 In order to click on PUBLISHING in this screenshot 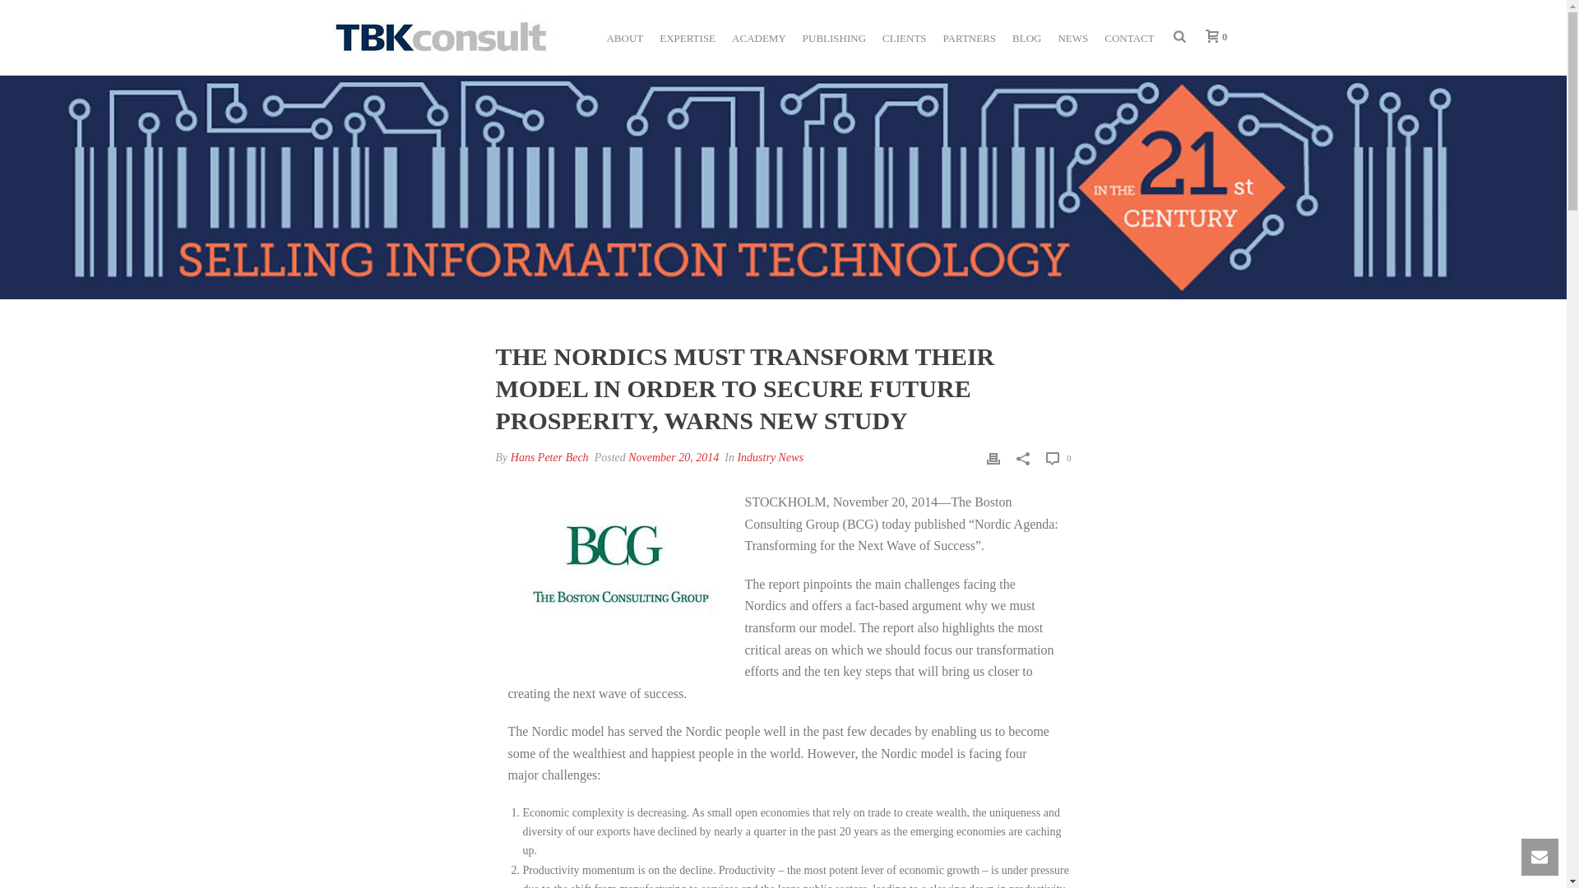, I will do `click(834, 36)`.